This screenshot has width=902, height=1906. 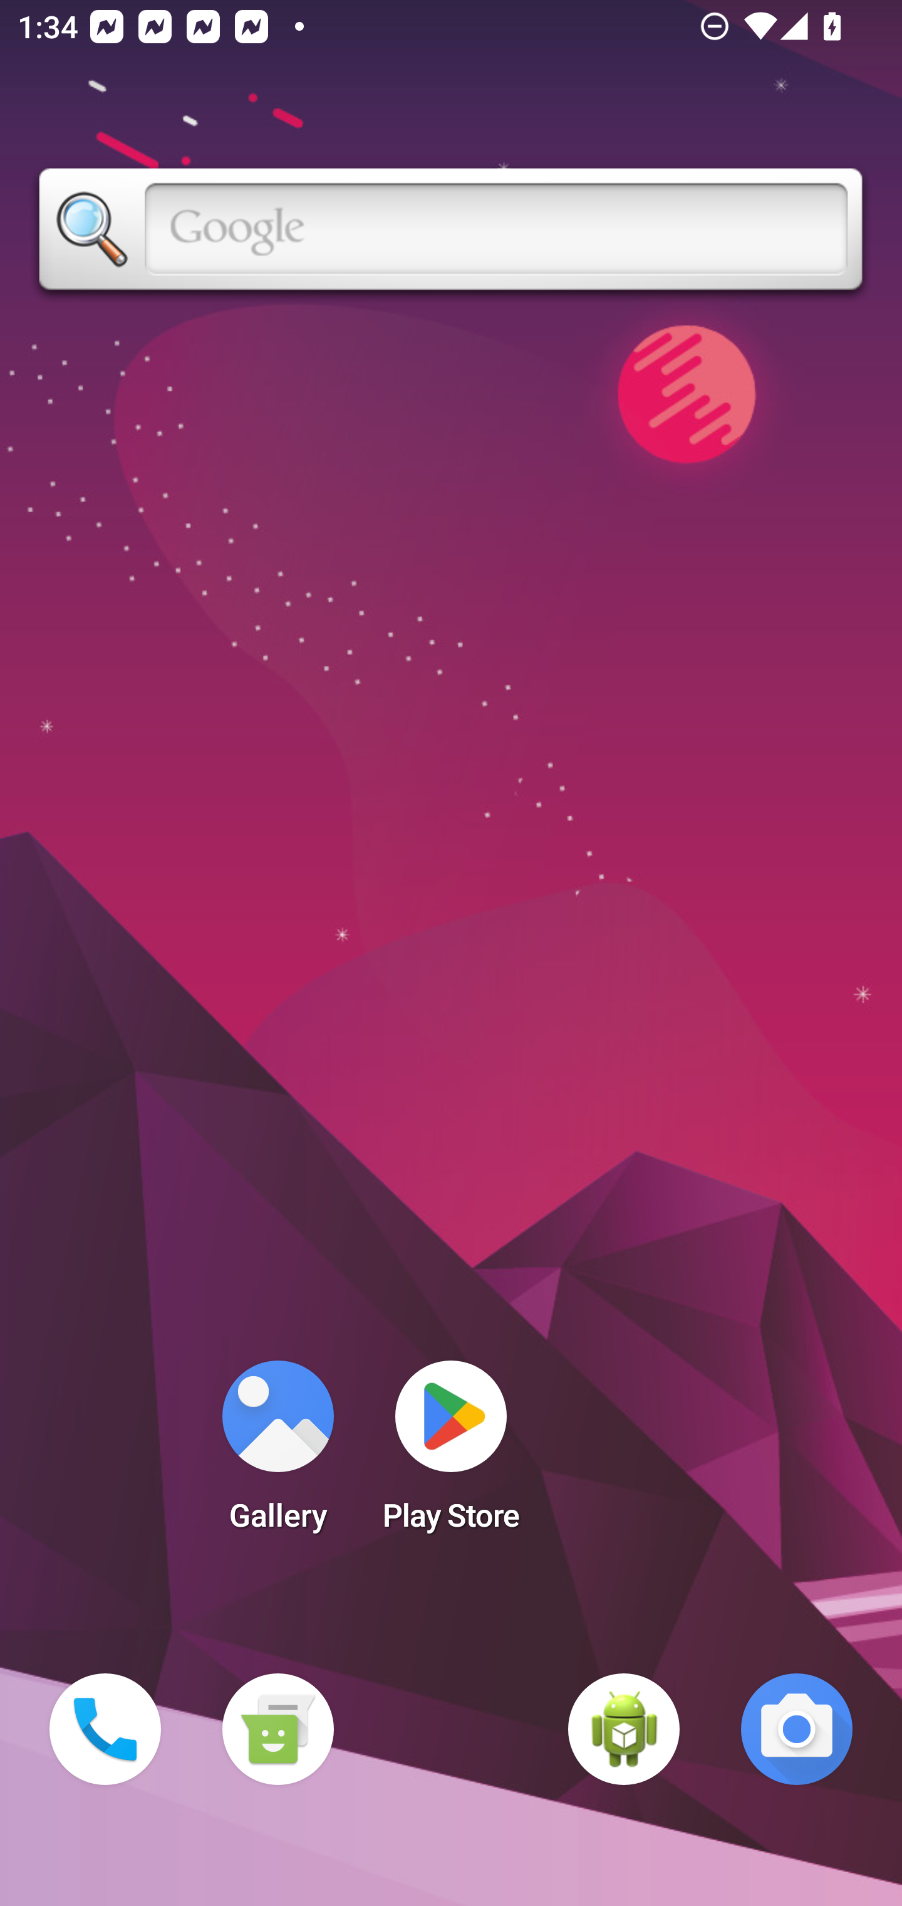 I want to click on Camera, so click(x=797, y=1729).